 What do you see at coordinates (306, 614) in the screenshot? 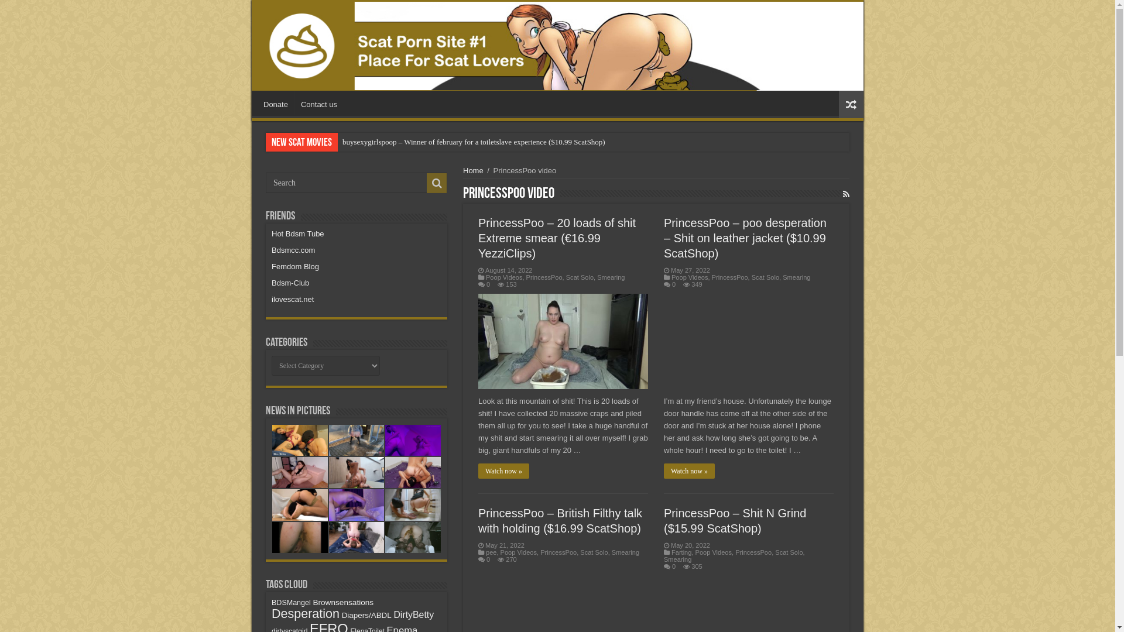
I see `Desperation` at bounding box center [306, 614].